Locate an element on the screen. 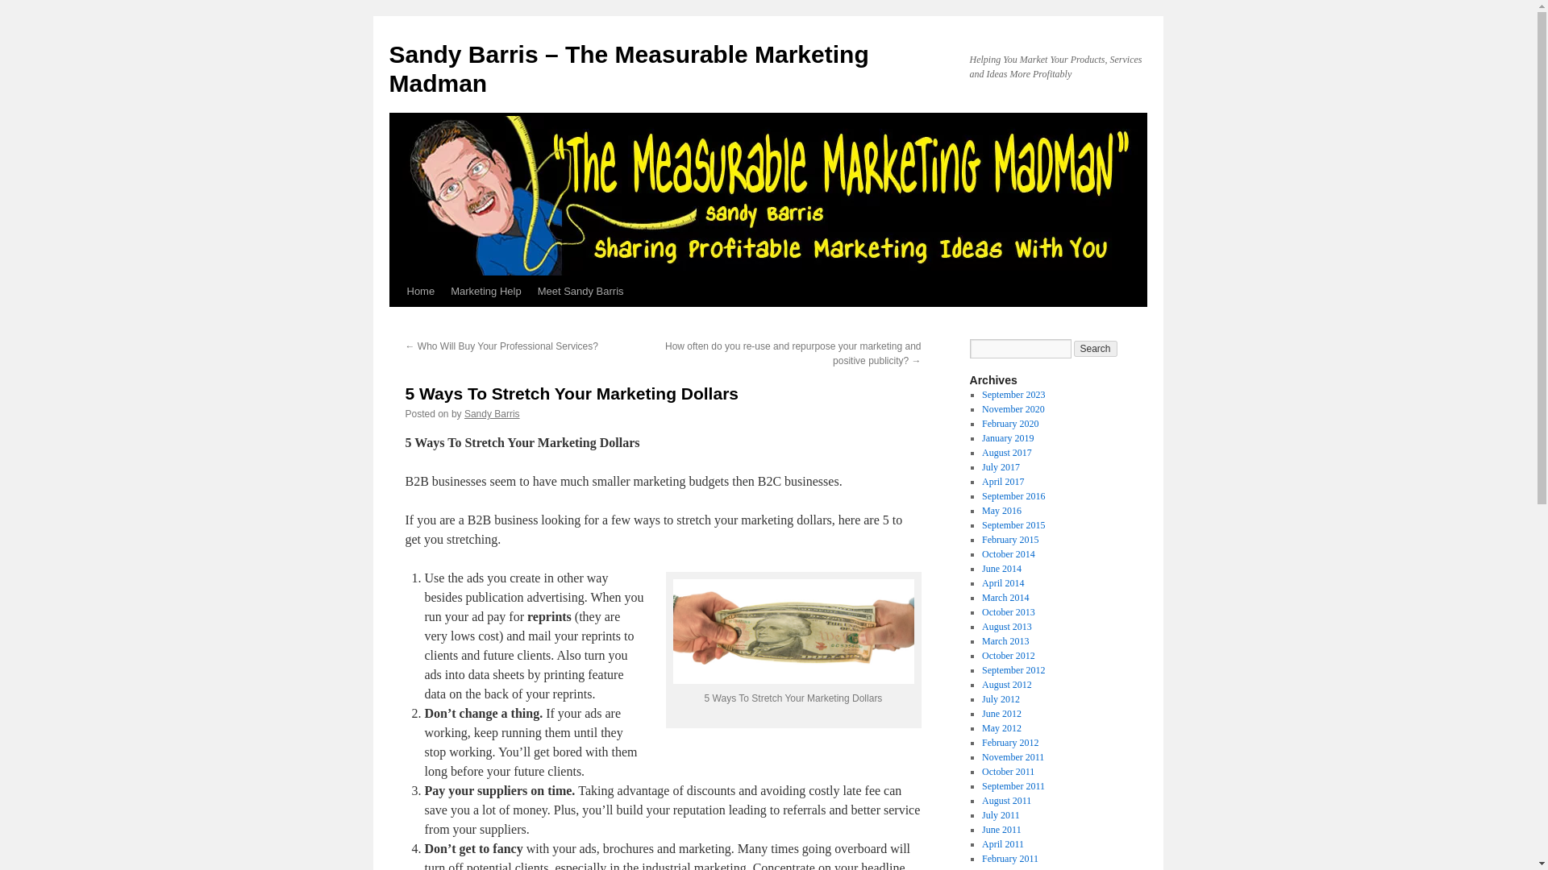 This screenshot has width=1548, height=870. Meet Sandy Barris is located at coordinates (580, 292).